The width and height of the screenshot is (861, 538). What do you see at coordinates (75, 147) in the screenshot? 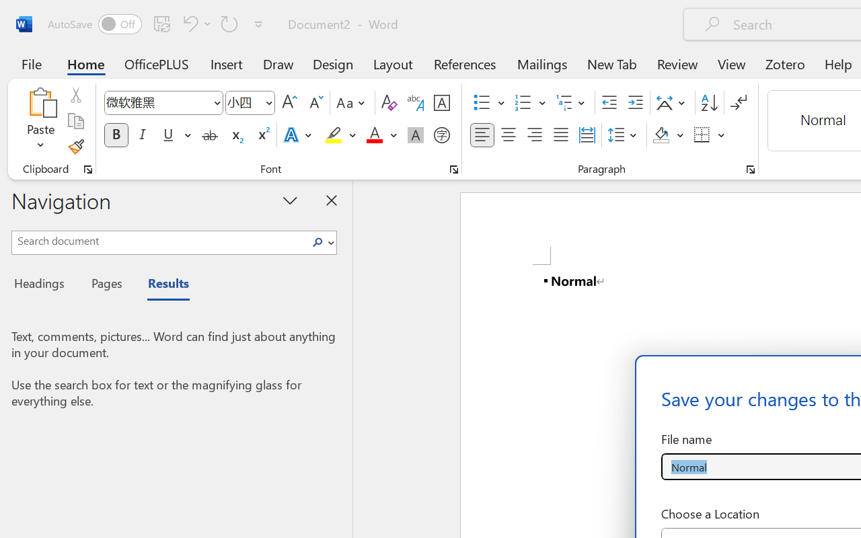
I see `Format Painter` at bounding box center [75, 147].